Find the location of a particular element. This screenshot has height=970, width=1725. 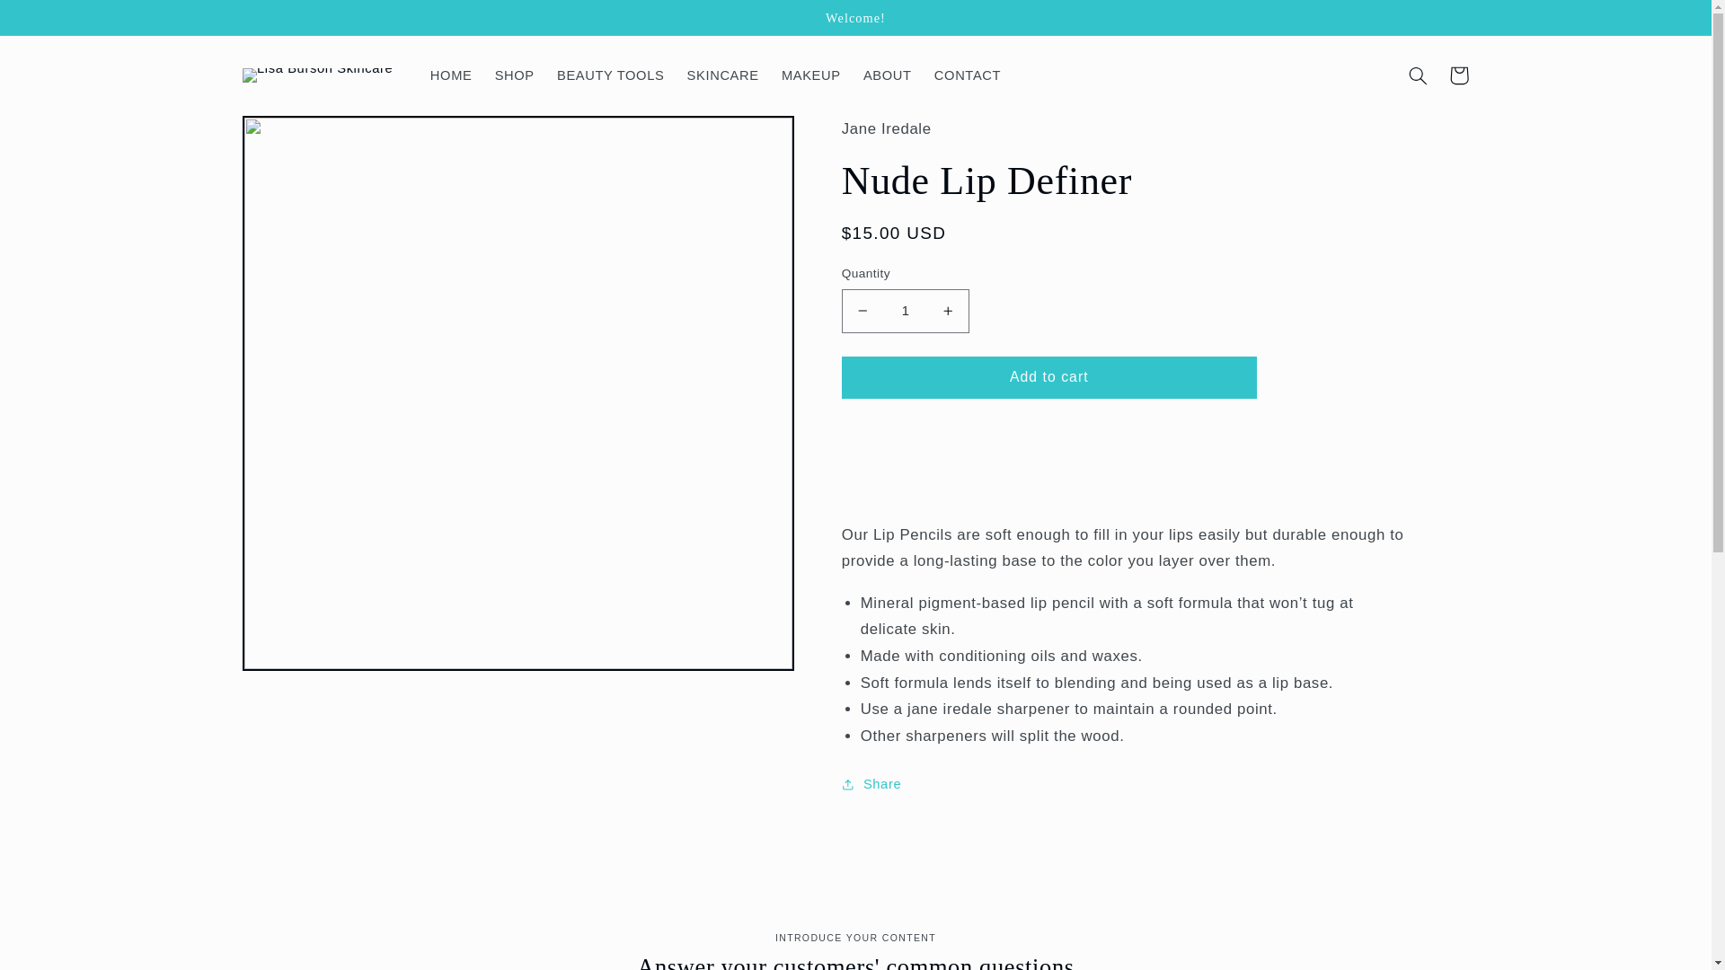

Cart is located at coordinates (1459, 75).